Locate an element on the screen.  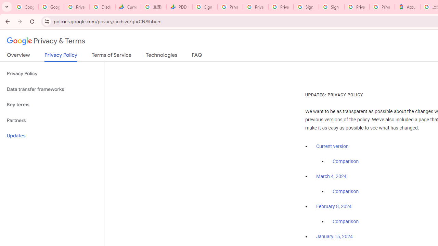
Currencies - Google Finance is located at coordinates (128, 7).